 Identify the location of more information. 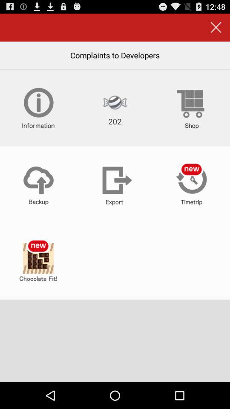
(38, 108).